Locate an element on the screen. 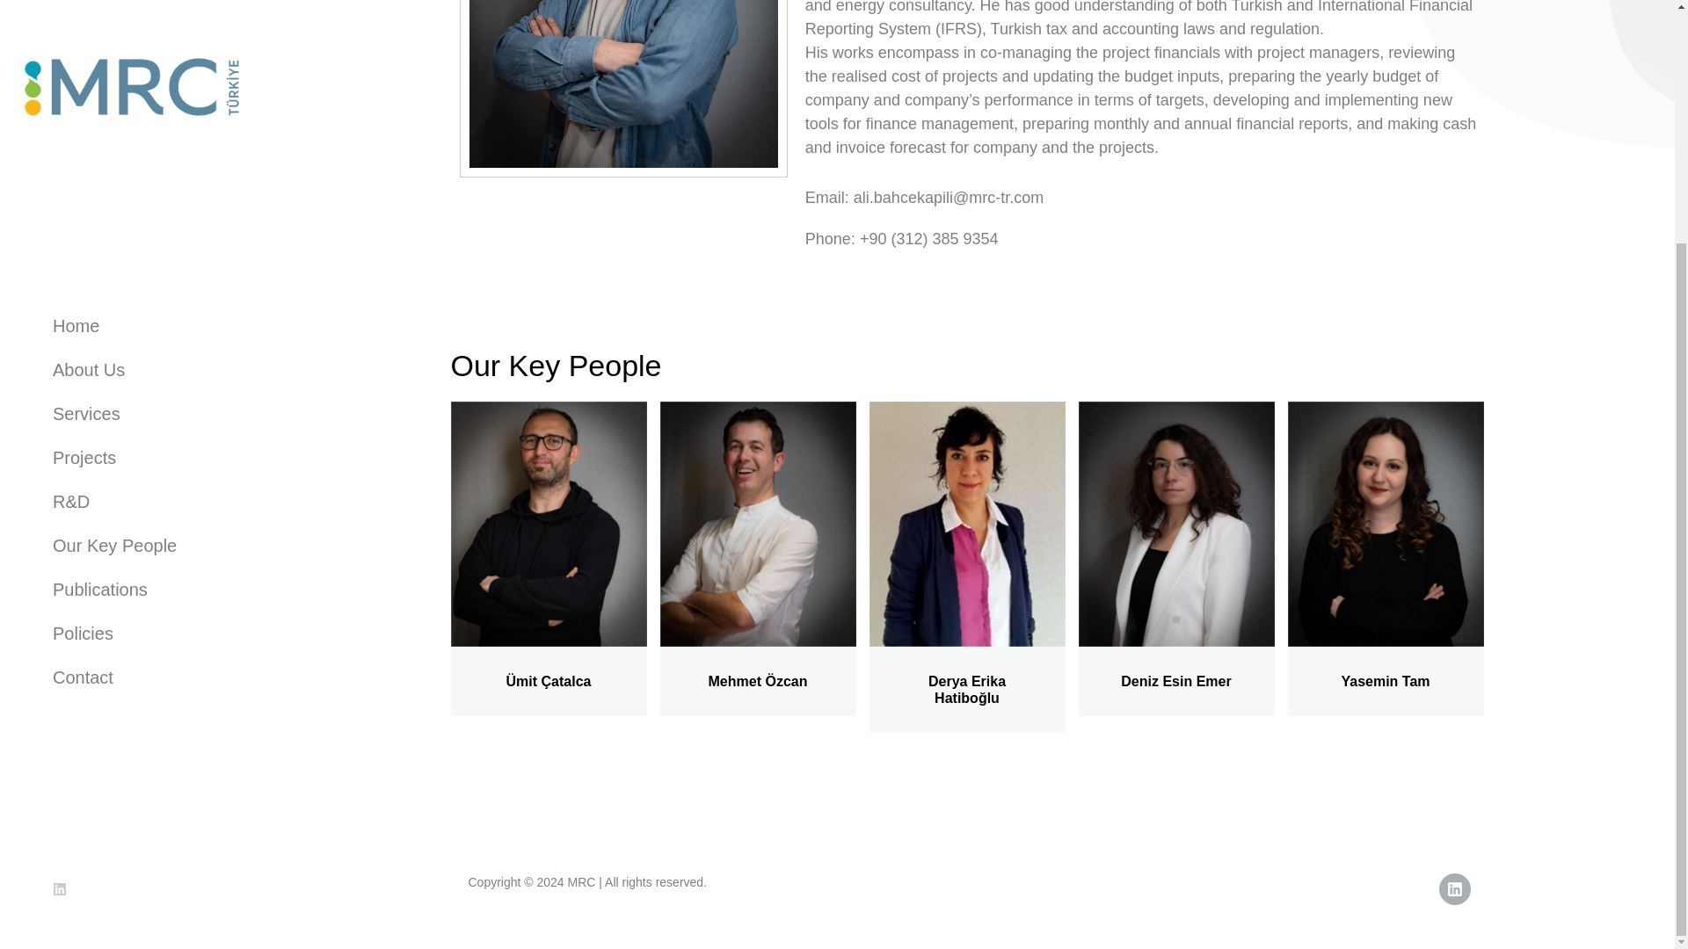  Our Key People is located at coordinates (132, 230).